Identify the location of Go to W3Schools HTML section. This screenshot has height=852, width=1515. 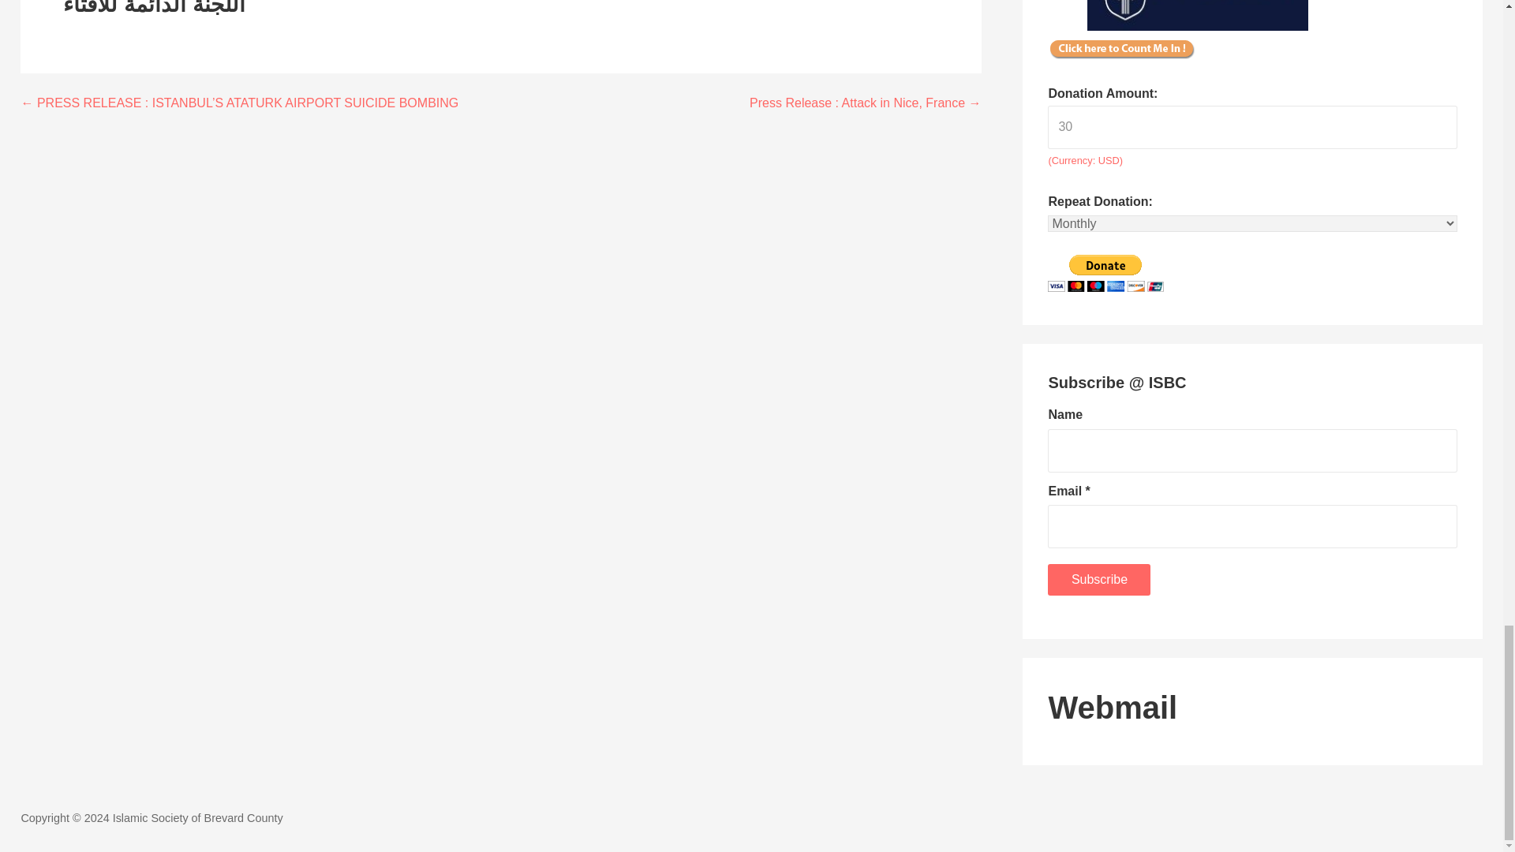
(1251, 707).